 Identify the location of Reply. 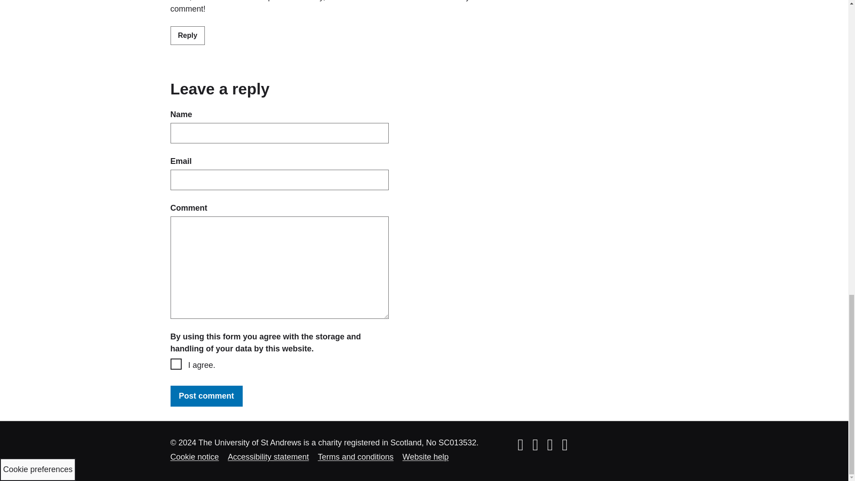
(187, 36).